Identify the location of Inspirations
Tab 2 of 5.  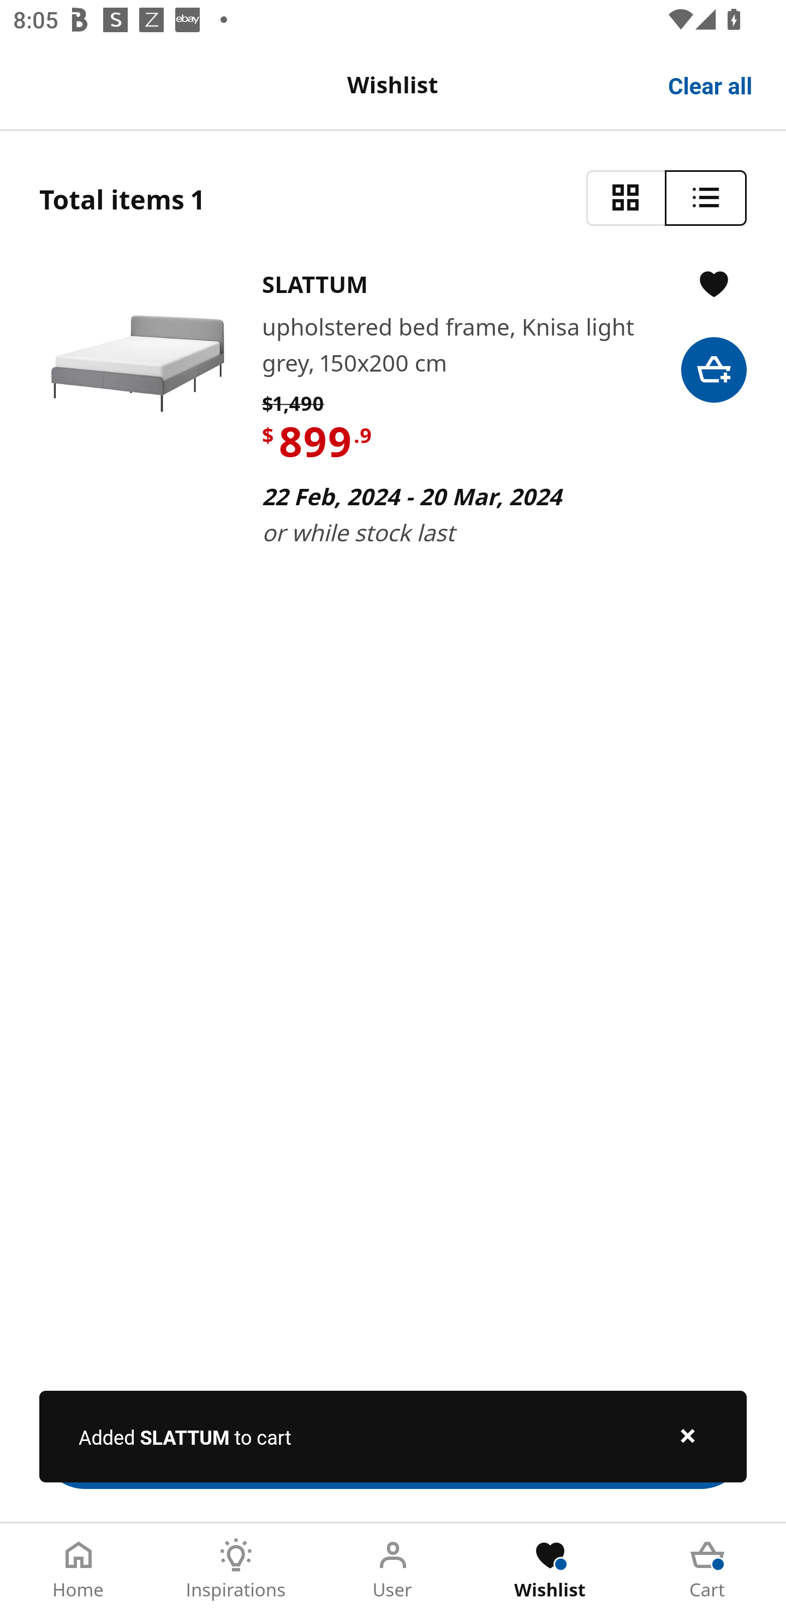
(236, 1569).